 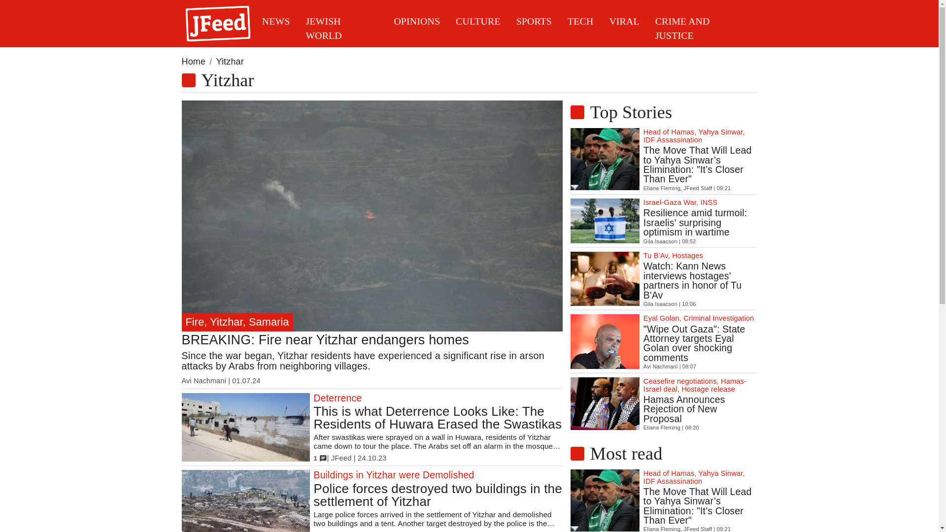 What do you see at coordinates (580, 29) in the screenshot?
I see `TECH` at bounding box center [580, 29].